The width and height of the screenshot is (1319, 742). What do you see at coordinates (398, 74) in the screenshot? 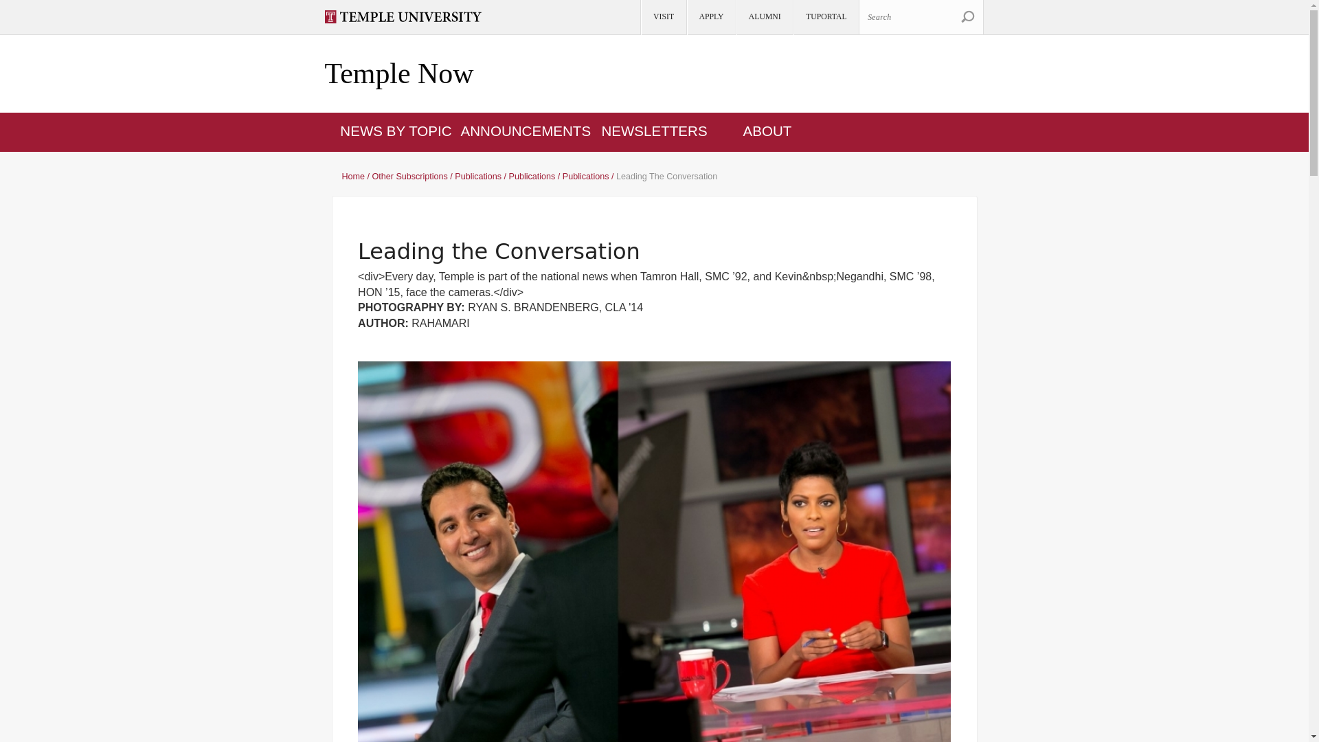
I see `Temple Now` at bounding box center [398, 74].